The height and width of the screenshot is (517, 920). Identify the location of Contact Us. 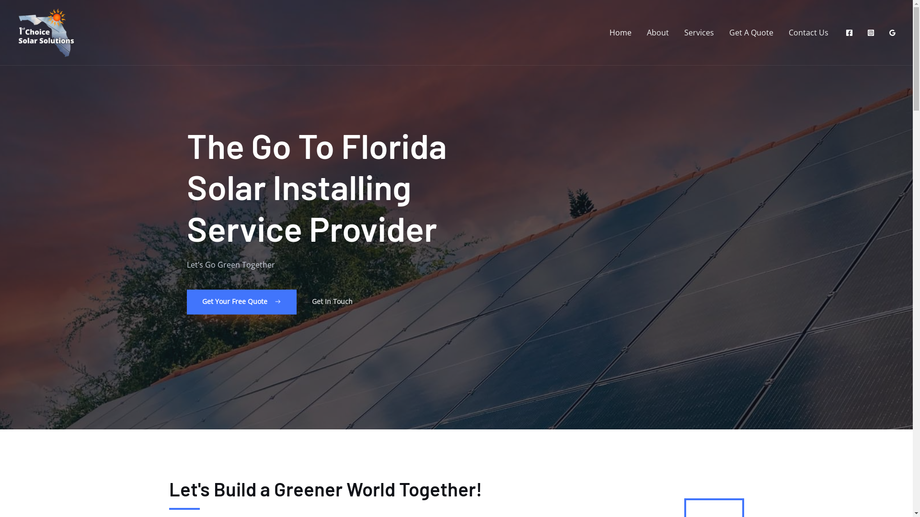
(809, 33).